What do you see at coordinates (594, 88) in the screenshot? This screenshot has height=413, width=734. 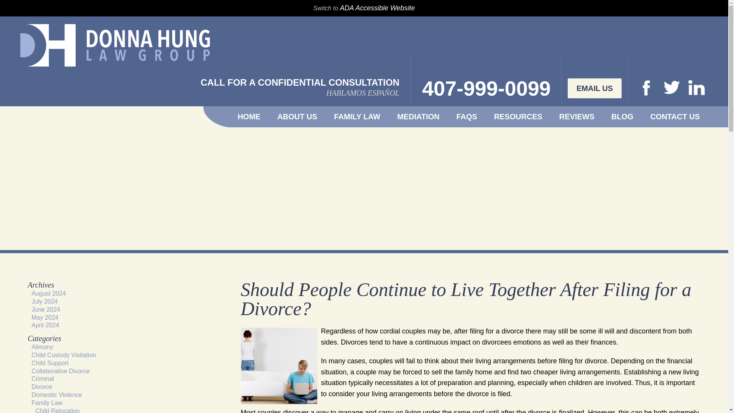 I see `EMAIL US` at bounding box center [594, 88].